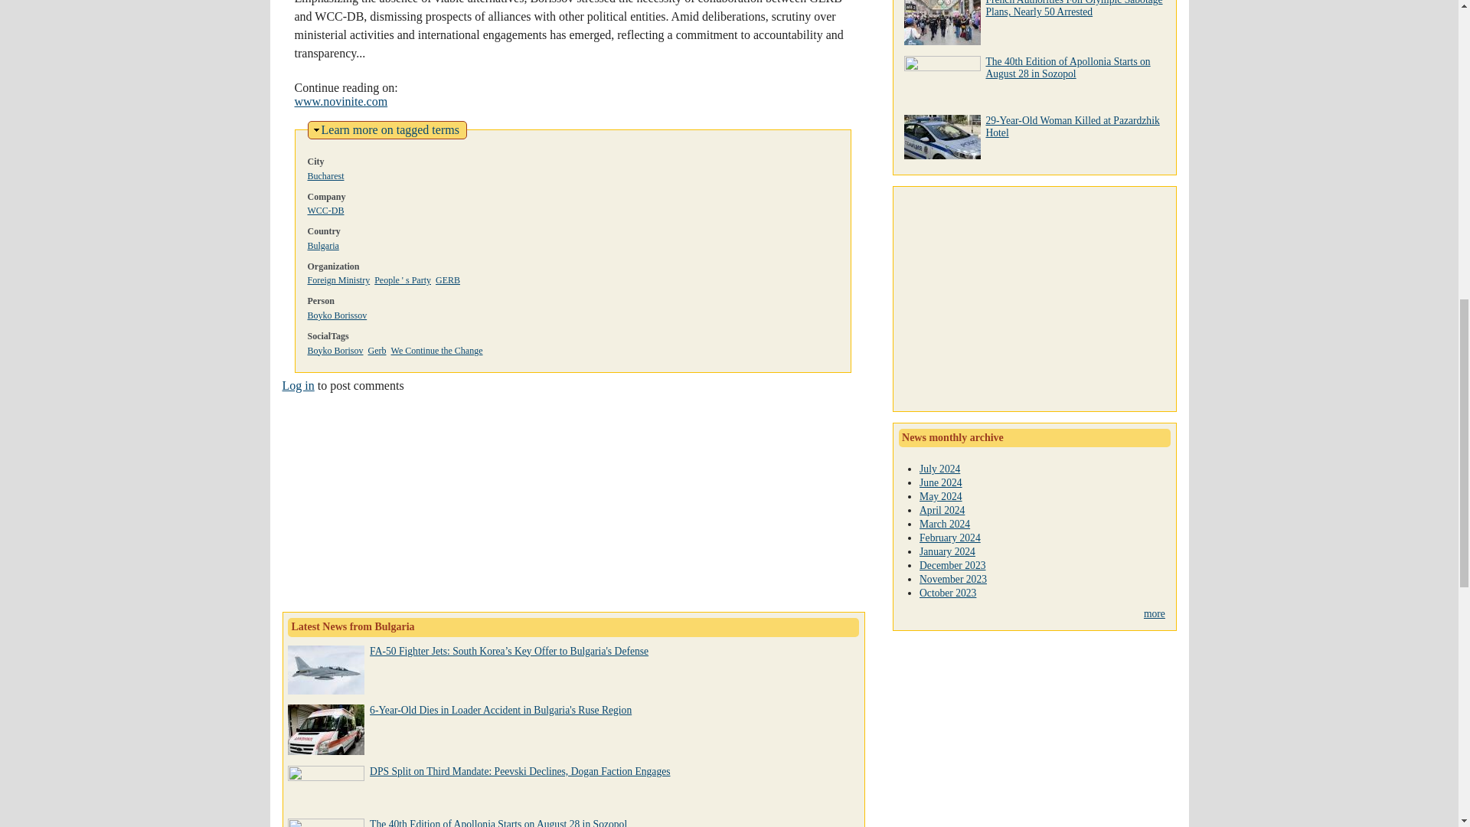 The height and width of the screenshot is (827, 1470). I want to click on We Continue the Change, so click(436, 351).